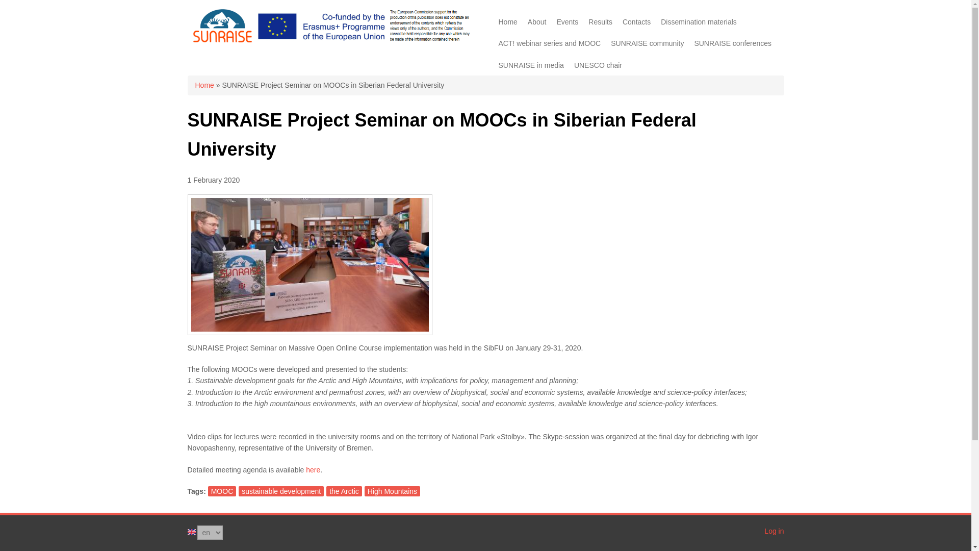 This screenshot has width=979, height=551. Describe the element at coordinates (329, 42) in the screenshot. I see `Home` at that location.